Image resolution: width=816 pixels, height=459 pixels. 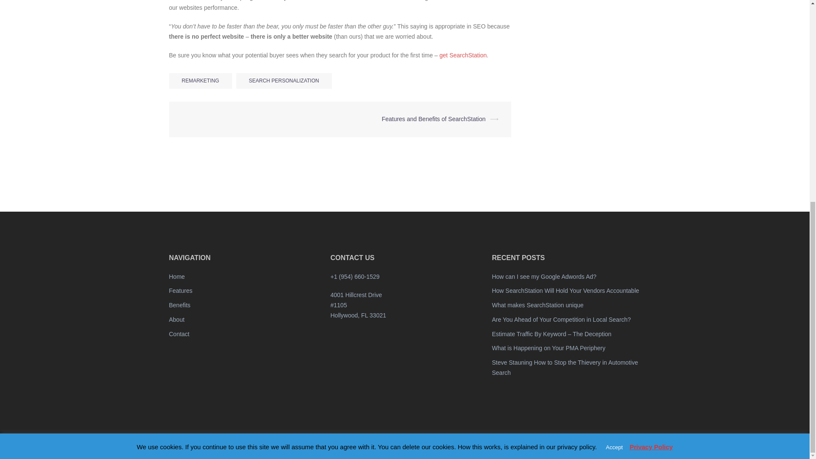 I want to click on Features, so click(x=181, y=291).